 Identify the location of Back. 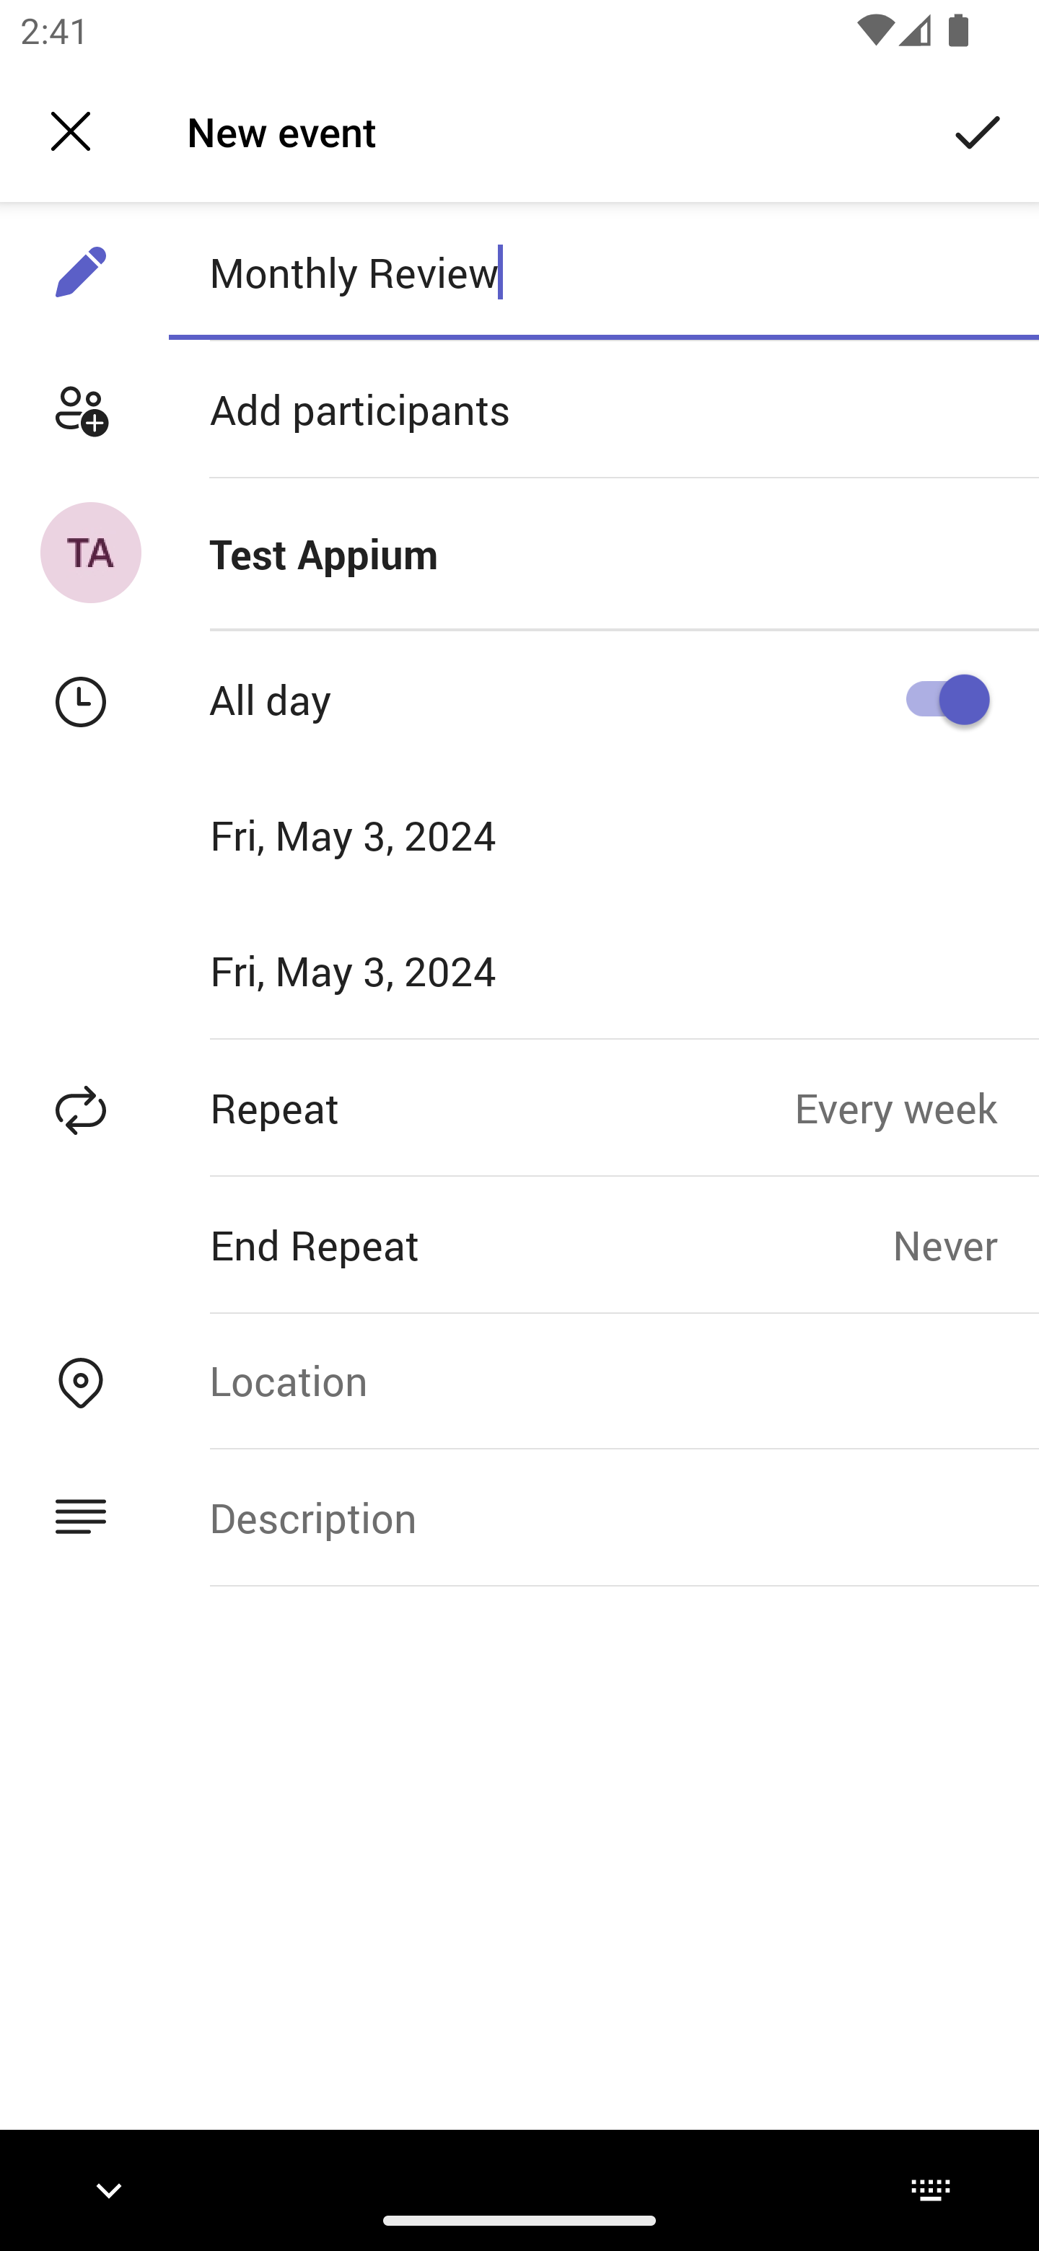
(71, 131).